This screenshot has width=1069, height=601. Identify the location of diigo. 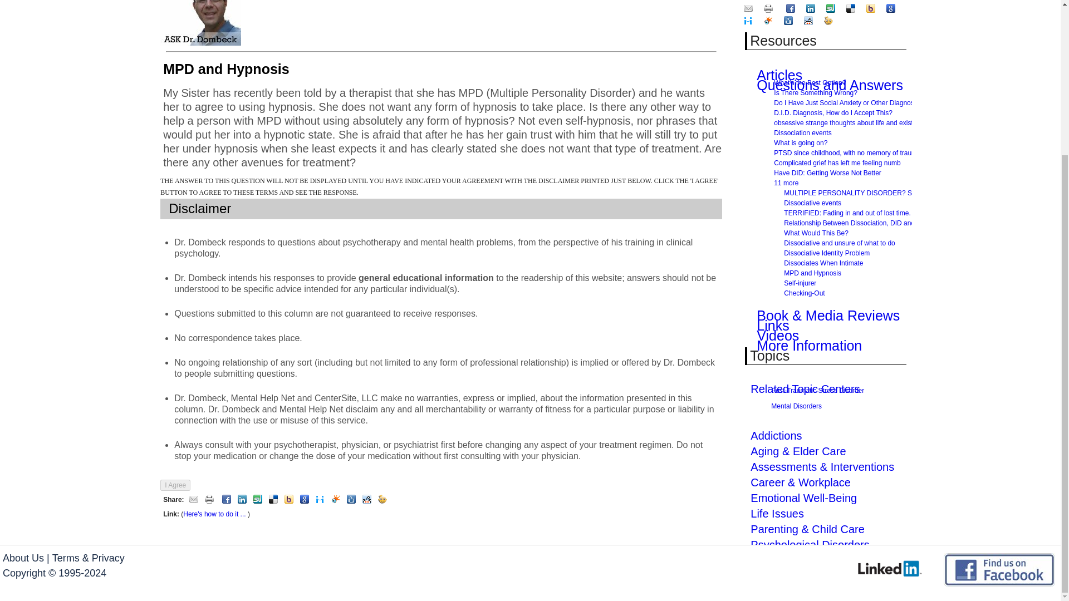
(320, 500).